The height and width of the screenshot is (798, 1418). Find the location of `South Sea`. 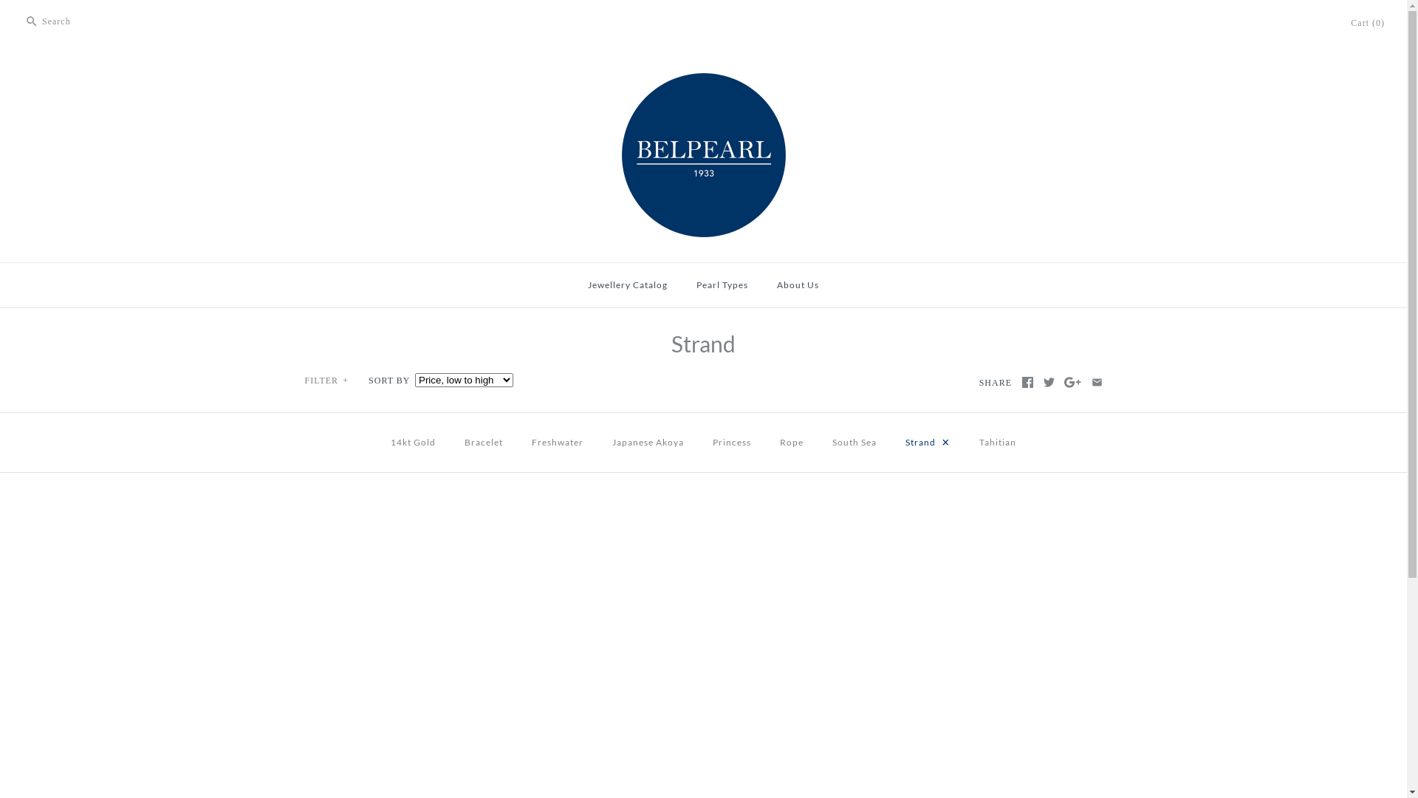

South Sea is located at coordinates (854, 442).